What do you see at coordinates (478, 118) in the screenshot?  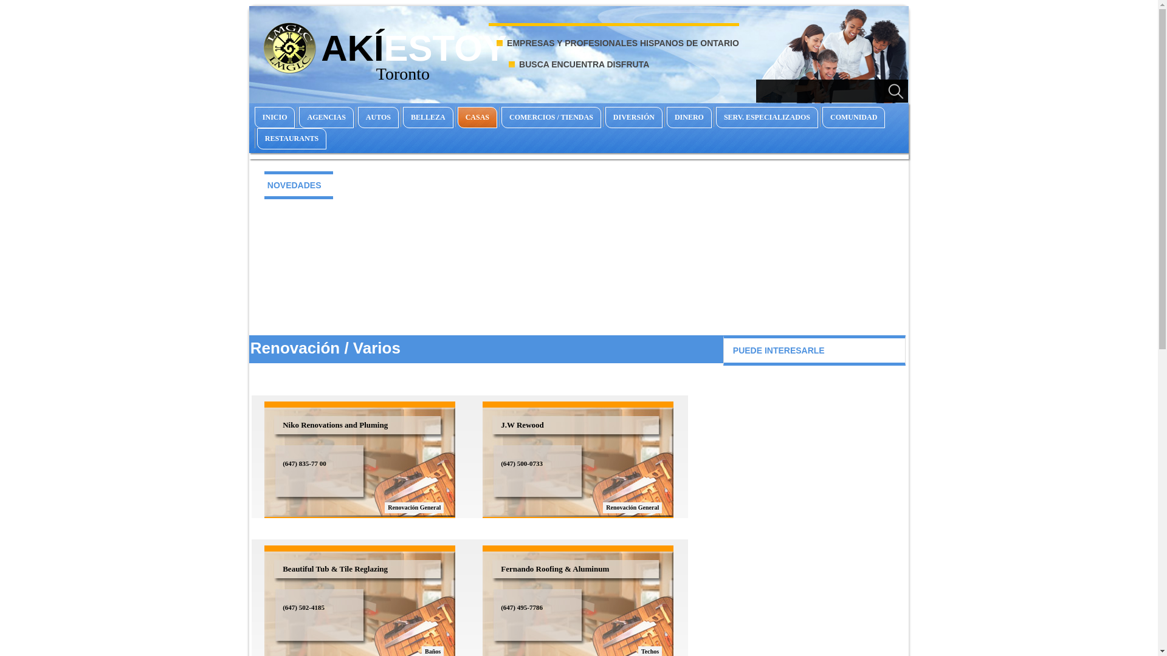 I see `CASAS` at bounding box center [478, 118].